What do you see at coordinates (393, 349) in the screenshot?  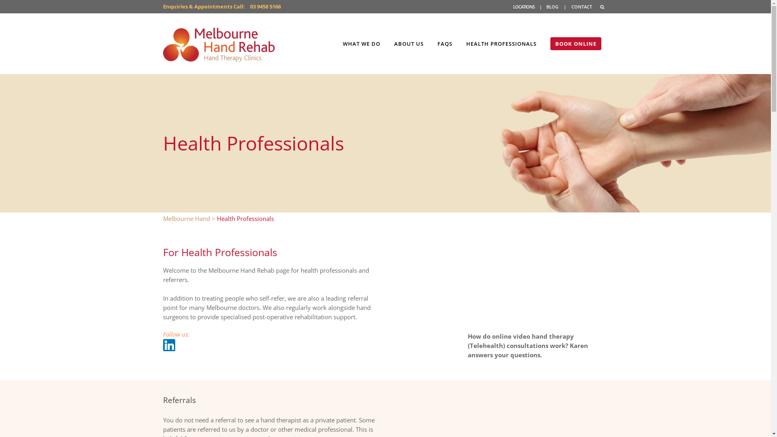 I see `News and Events` at bounding box center [393, 349].